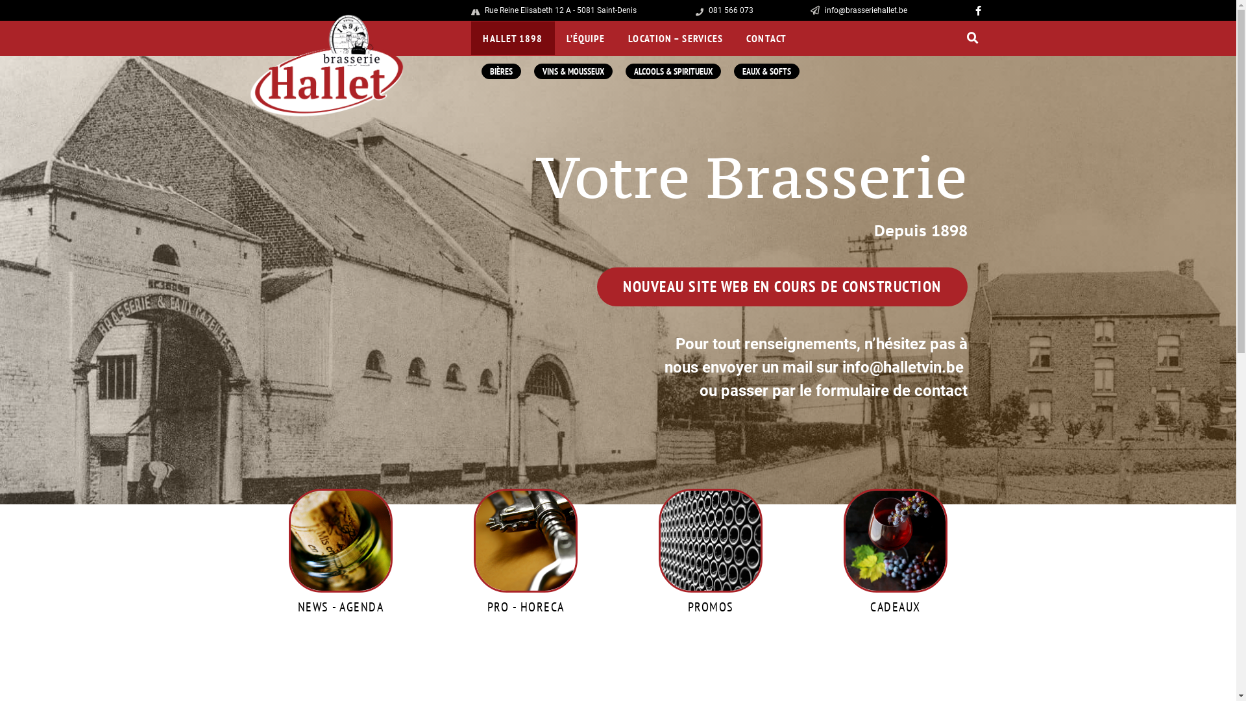 The width and height of the screenshot is (1246, 701). I want to click on info@halletvin.be, so click(903, 367).